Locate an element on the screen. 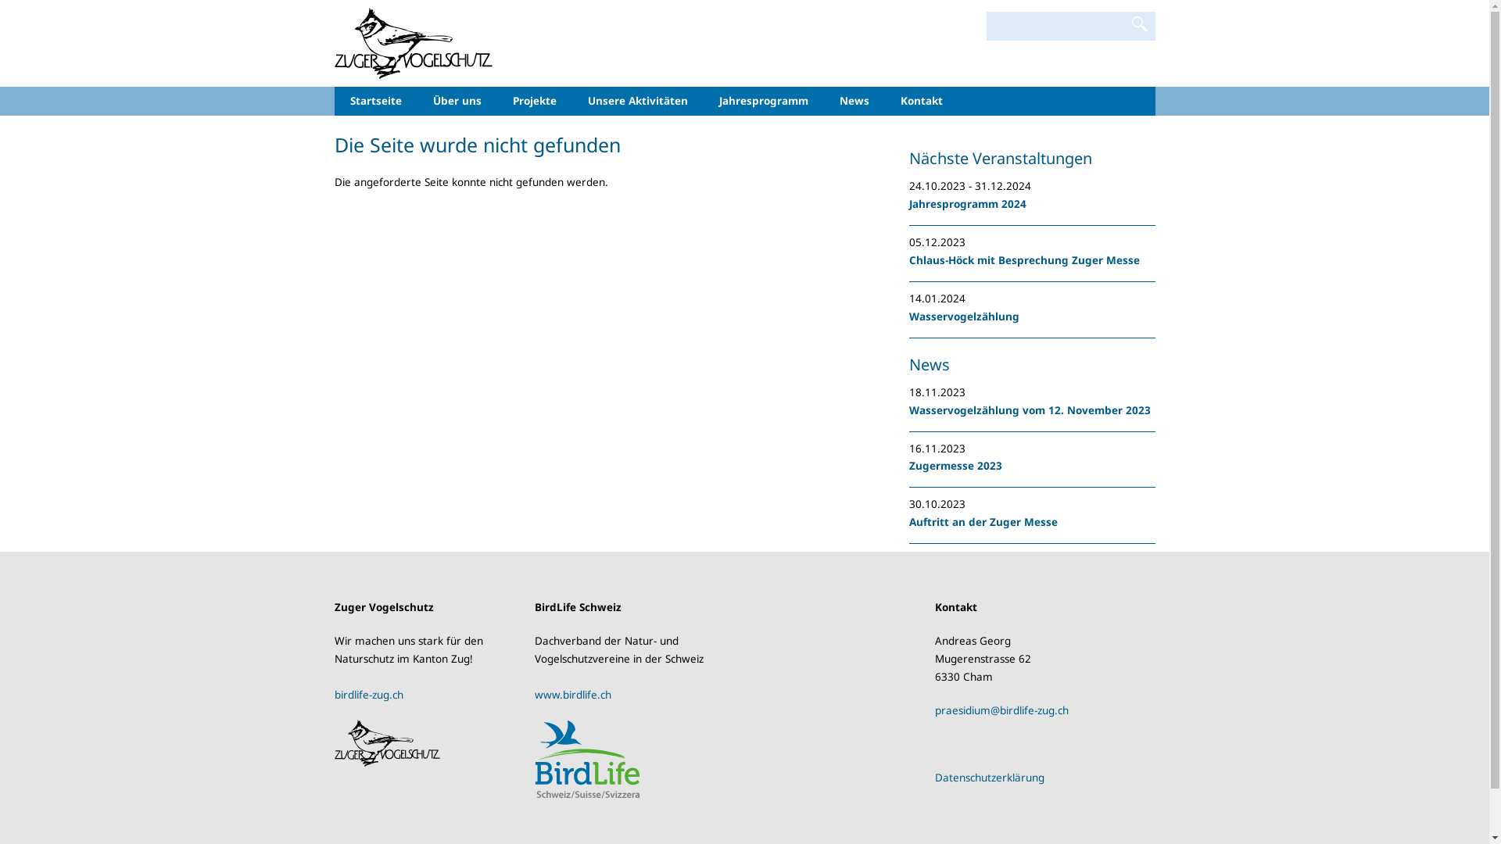 The image size is (1501, 844). Jahresprogramm 2024 is located at coordinates (967, 204).